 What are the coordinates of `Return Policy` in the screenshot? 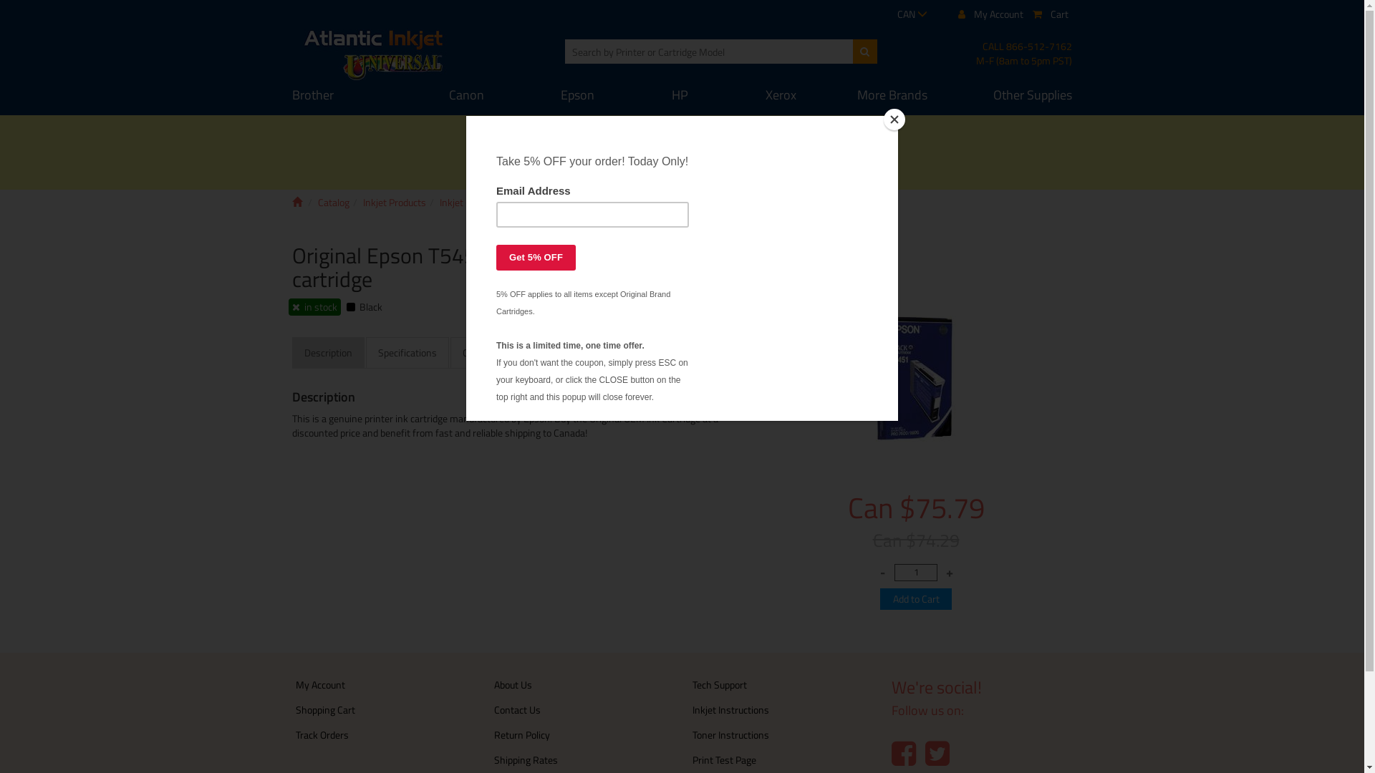 It's located at (522, 734).